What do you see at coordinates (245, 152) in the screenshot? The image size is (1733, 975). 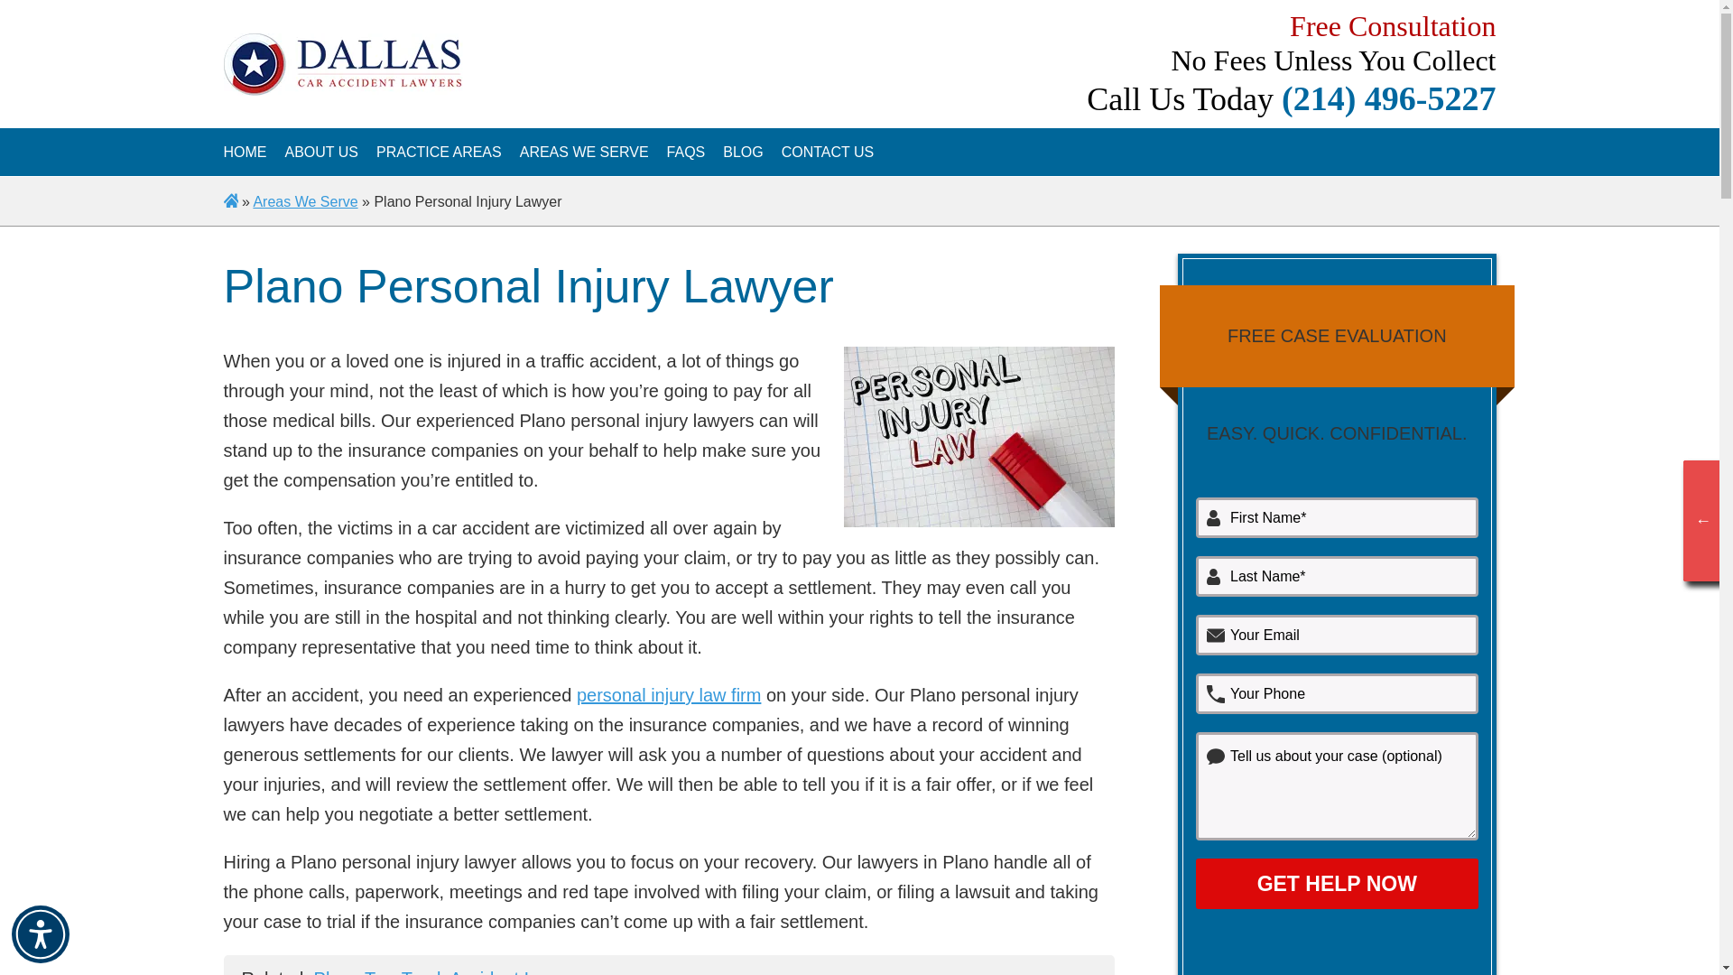 I see `HOME` at bounding box center [245, 152].